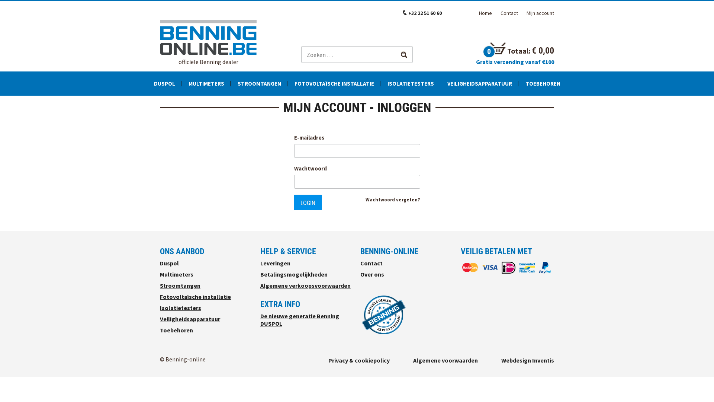 The image size is (714, 402). Describe the element at coordinates (180, 285) in the screenshot. I see `Stroomtangen` at that location.